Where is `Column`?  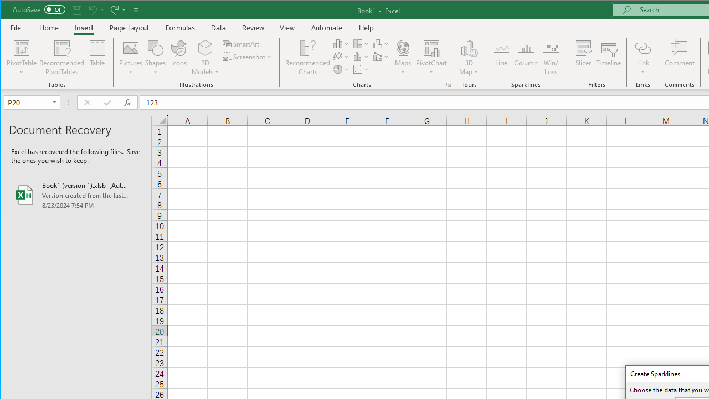
Column is located at coordinates (526, 58).